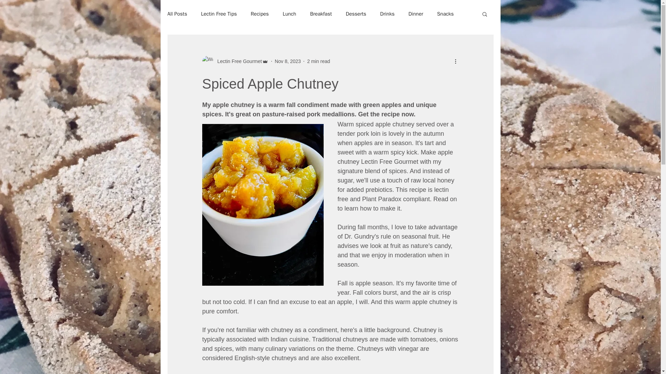  I want to click on Dinner, so click(416, 14).